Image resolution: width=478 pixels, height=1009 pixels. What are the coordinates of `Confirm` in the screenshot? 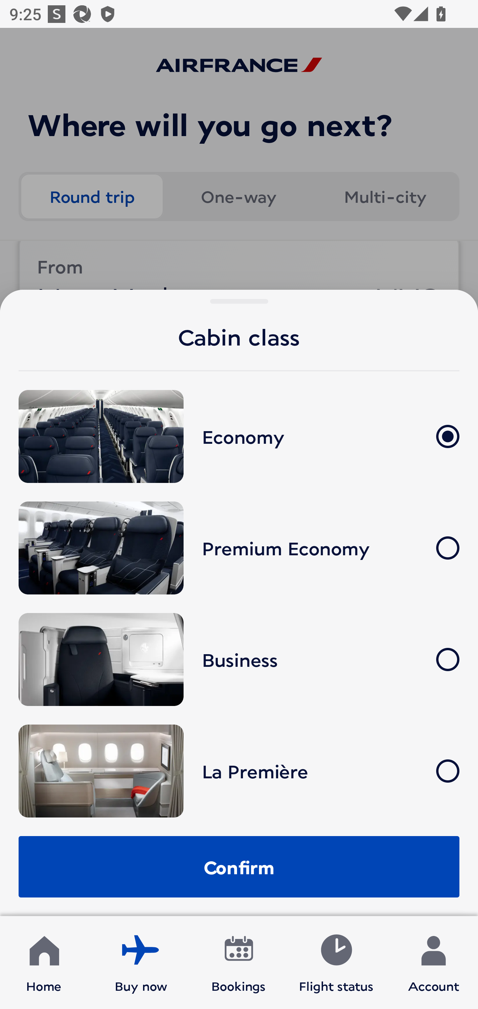 It's located at (239, 867).